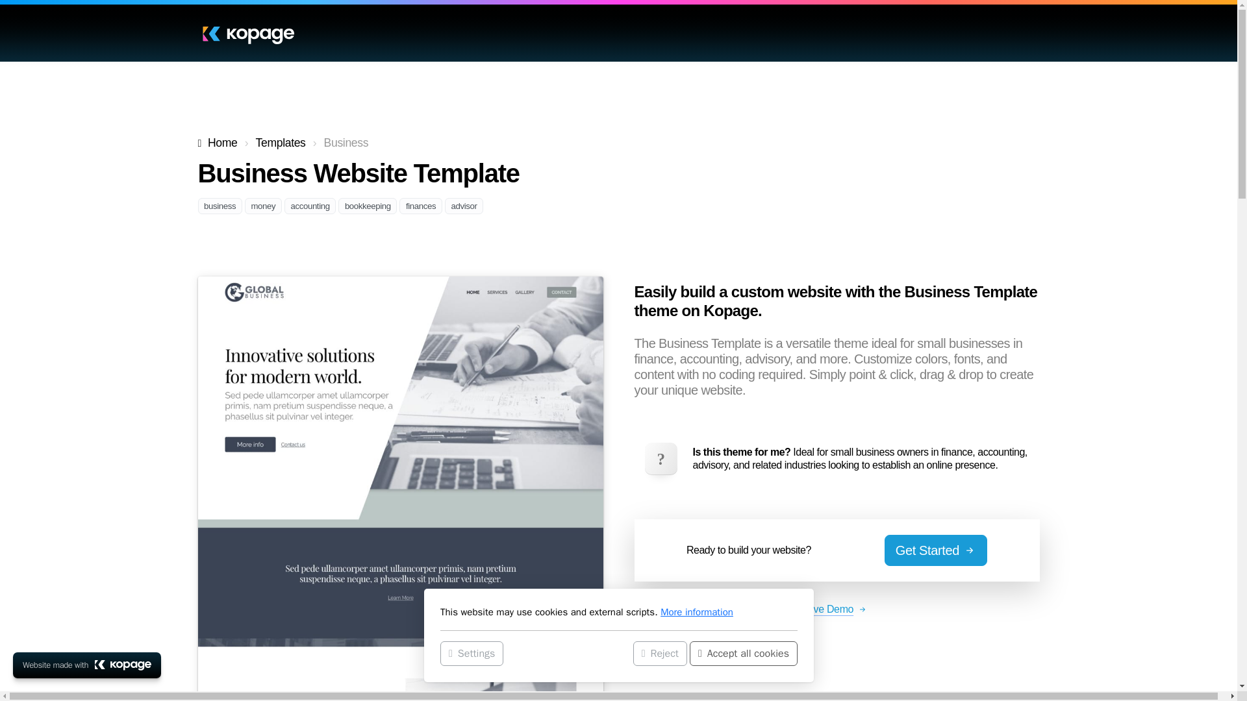 The image size is (1247, 701). Describe the element at coordinates (262, 205) in the screenshot. I see `money` at that location.